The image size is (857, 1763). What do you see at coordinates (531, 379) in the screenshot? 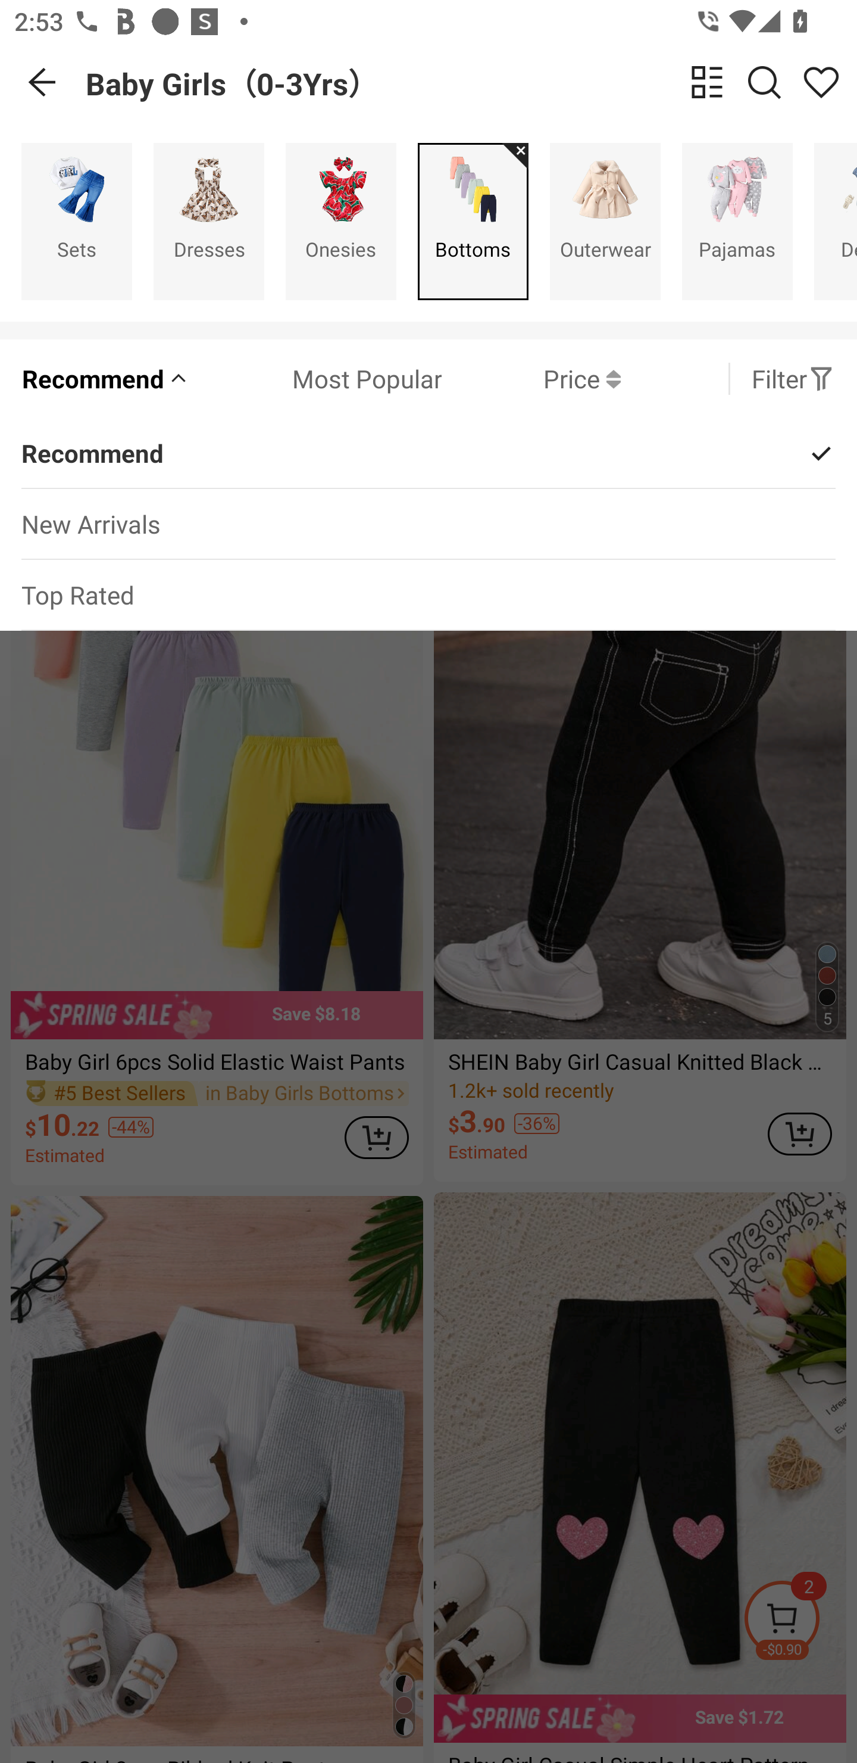
I see `Price` at bounding box center [531, 379].